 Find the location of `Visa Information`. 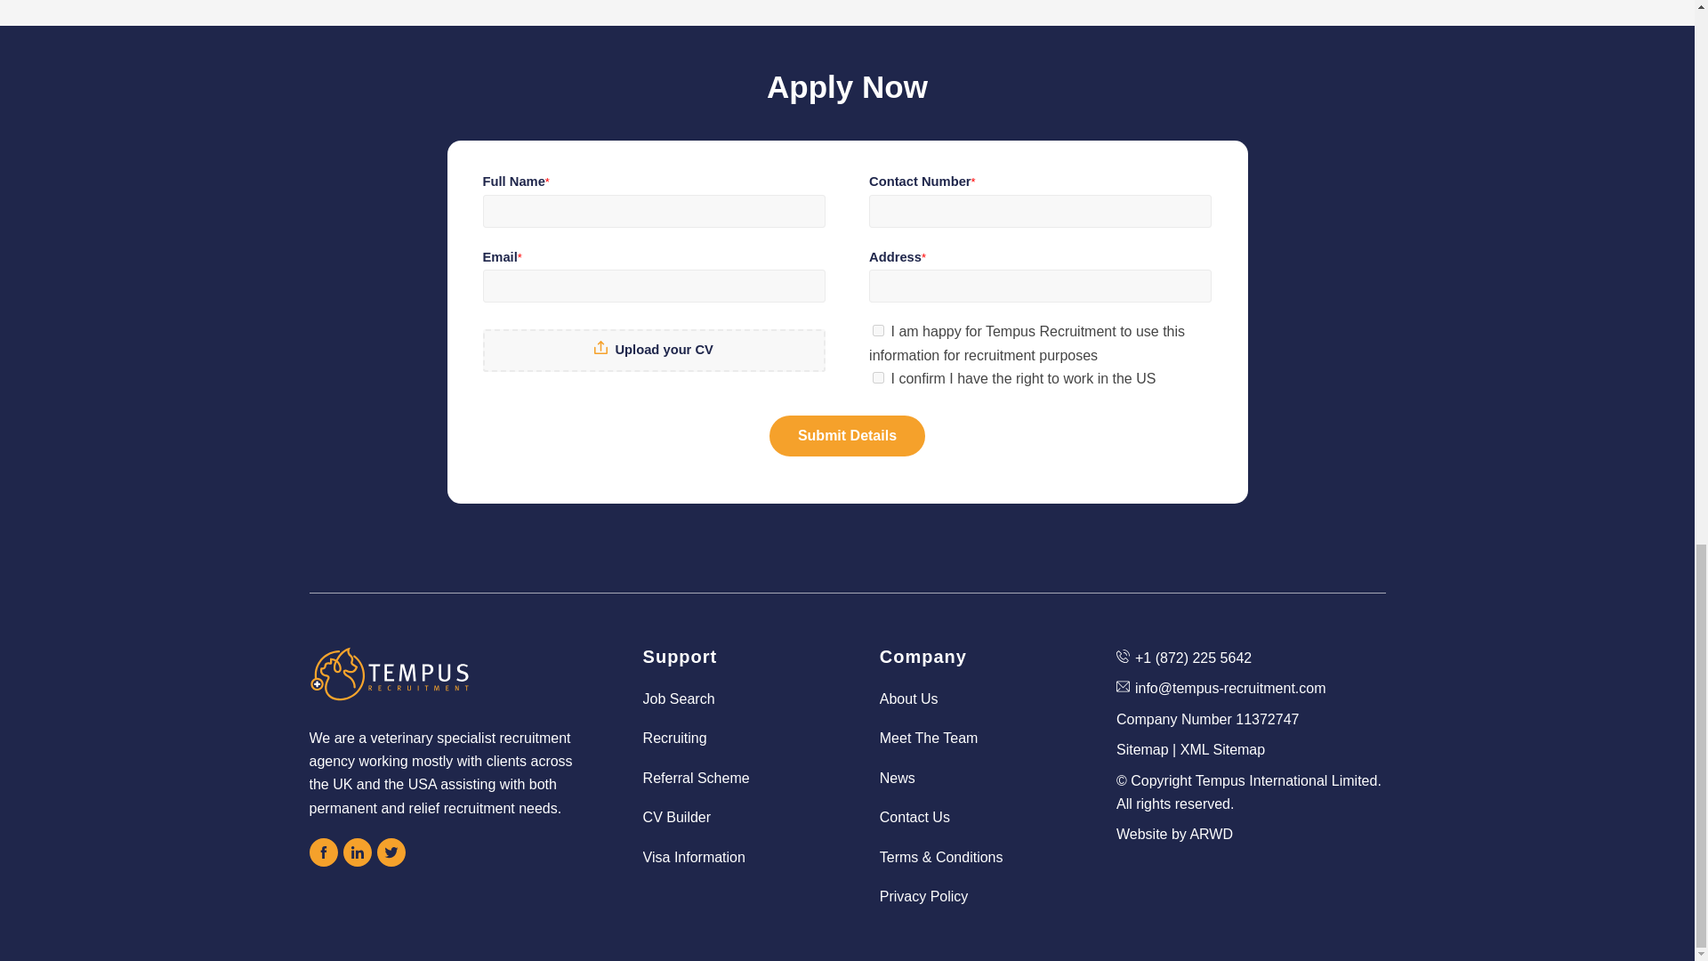

Visa Information is located at coordinates (729, 858).